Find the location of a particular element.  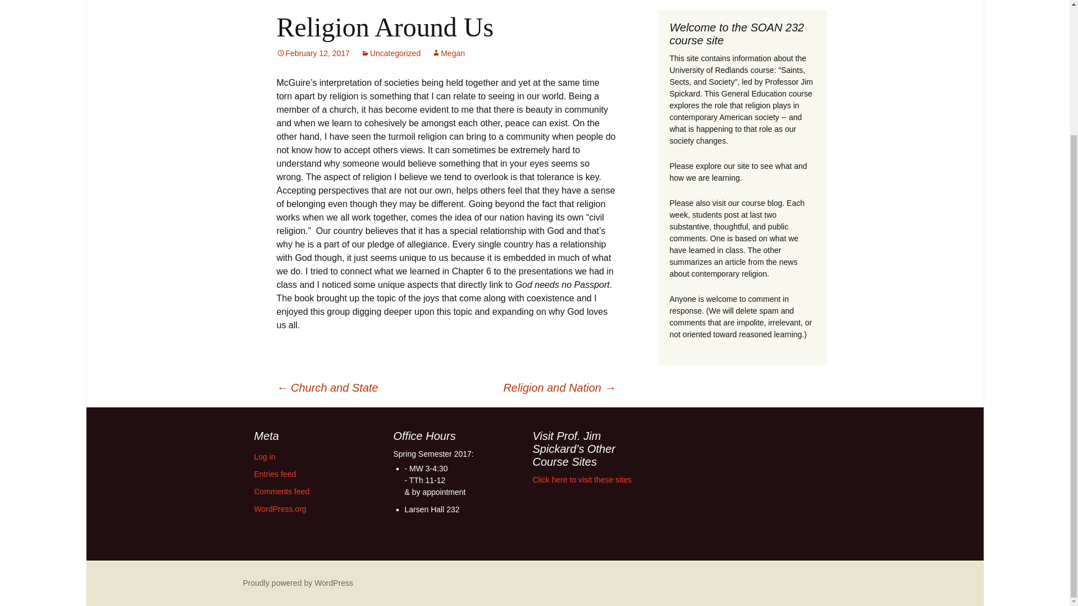

Proudly powered by WordPress is located at coordinates (298, 582).